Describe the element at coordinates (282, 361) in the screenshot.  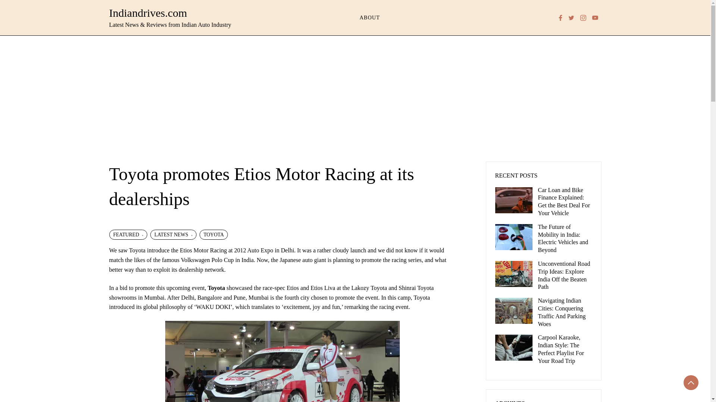
I see `Toyota promotes Etios Motor Racing at its dealerships` at that location.